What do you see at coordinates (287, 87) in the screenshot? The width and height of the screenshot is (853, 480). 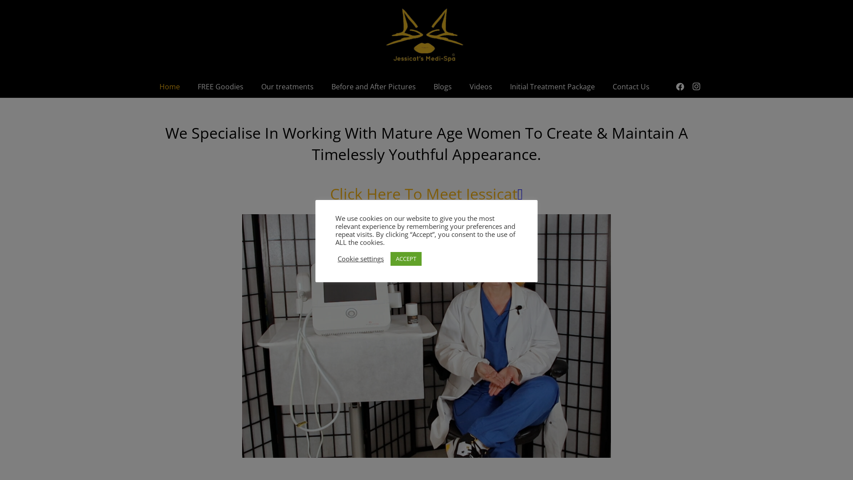 I see `Our treatments` at bounding box center [287, 87].